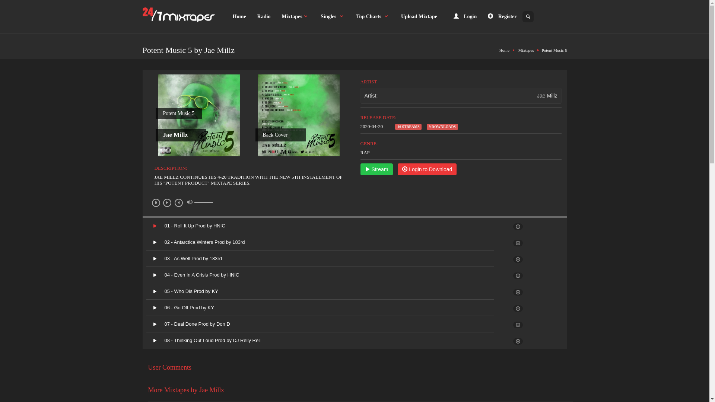 The image size is (715, 402). What do you see at coordinates (554, 50) in the screenshot?
I see `Potent Music 5` at bounding box center [554, 50].